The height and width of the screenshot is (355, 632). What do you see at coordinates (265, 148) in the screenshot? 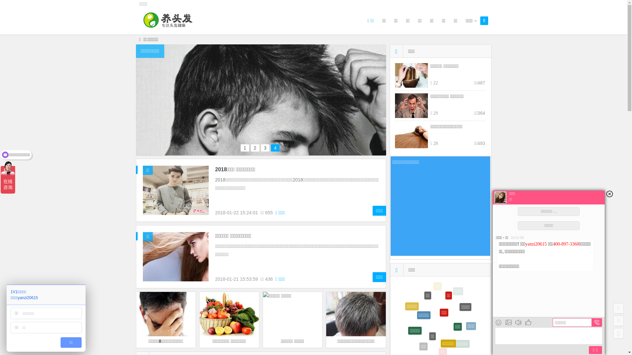
I see `3` at bounding box center [265, 148].